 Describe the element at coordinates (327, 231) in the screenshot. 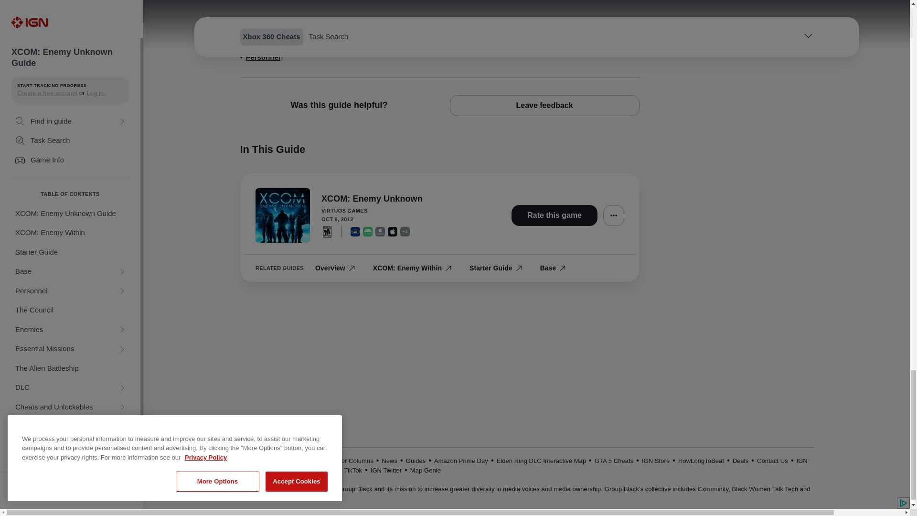

I see `ESRB: Mature` at that location.